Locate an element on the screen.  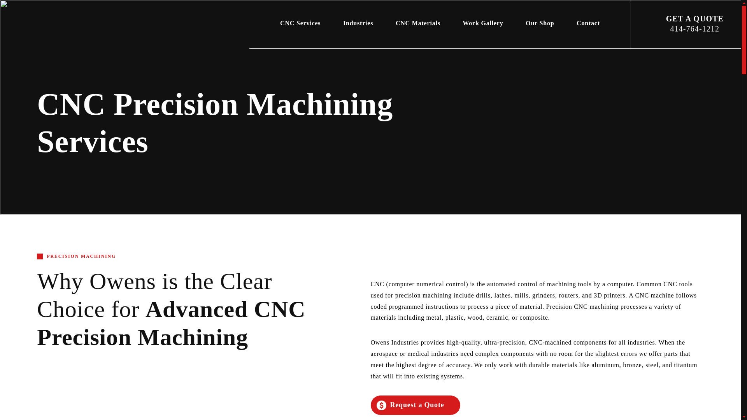
CNC Materials is located at coordinates (418, 23).